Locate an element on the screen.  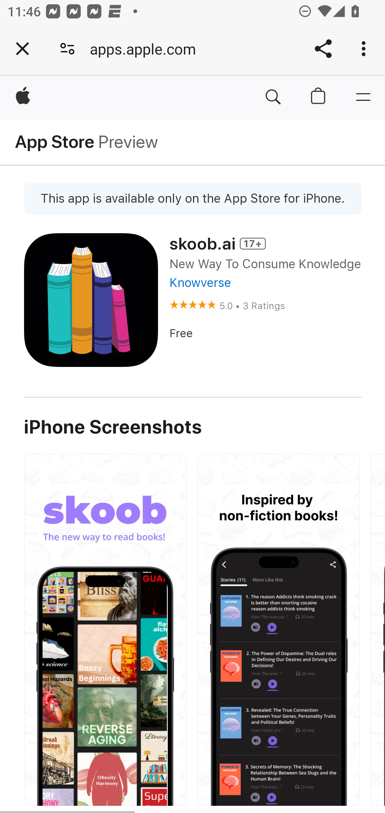
Shopping Bag is located at coordinates (318, 97).